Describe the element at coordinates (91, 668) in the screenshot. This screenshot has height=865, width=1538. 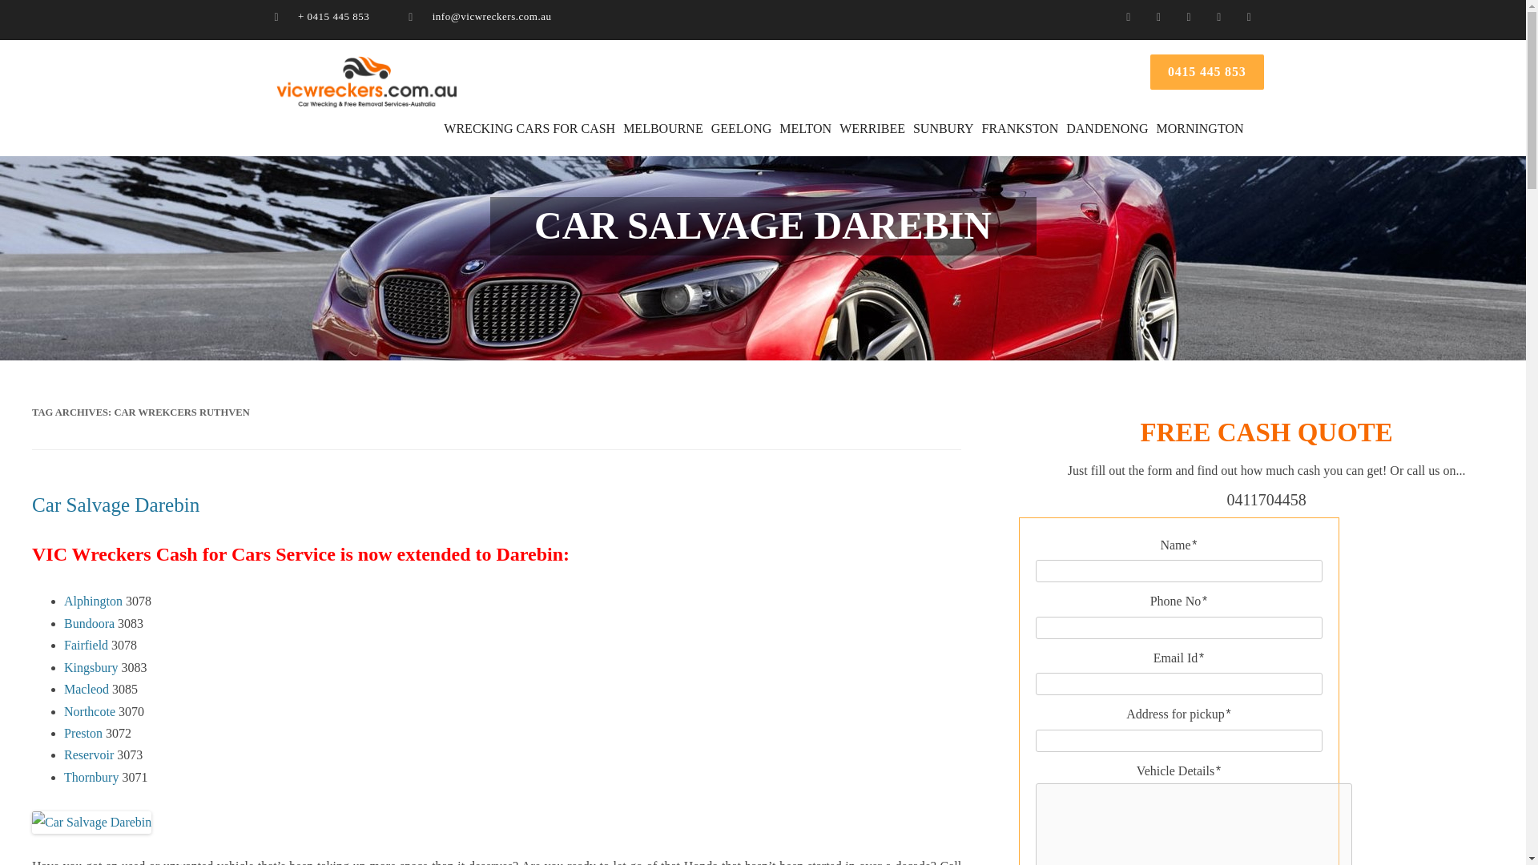
I see `Kingsbury, Victoria` at that location.